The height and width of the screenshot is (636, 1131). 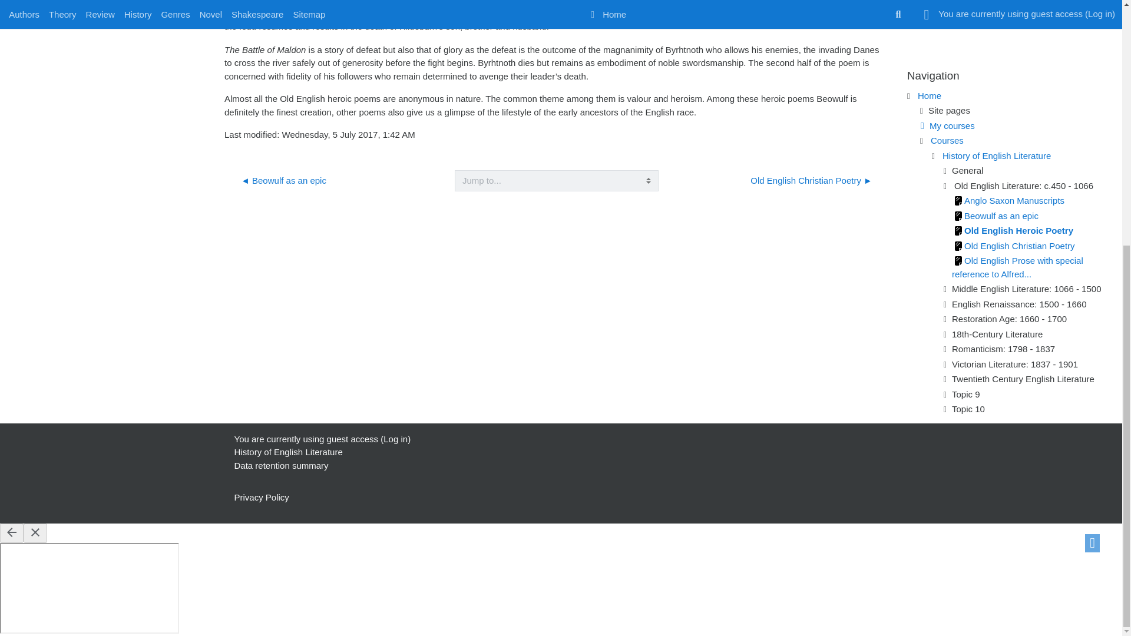 I want to click on My courses, so click(x=945, y=125).